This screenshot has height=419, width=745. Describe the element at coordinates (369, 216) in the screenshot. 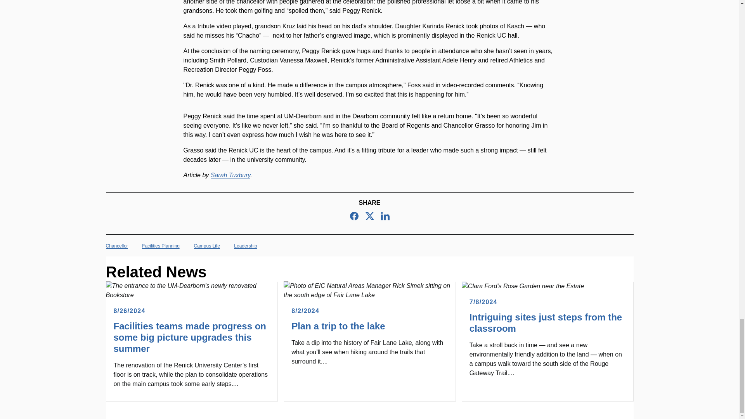

I see `twitter` at that location.